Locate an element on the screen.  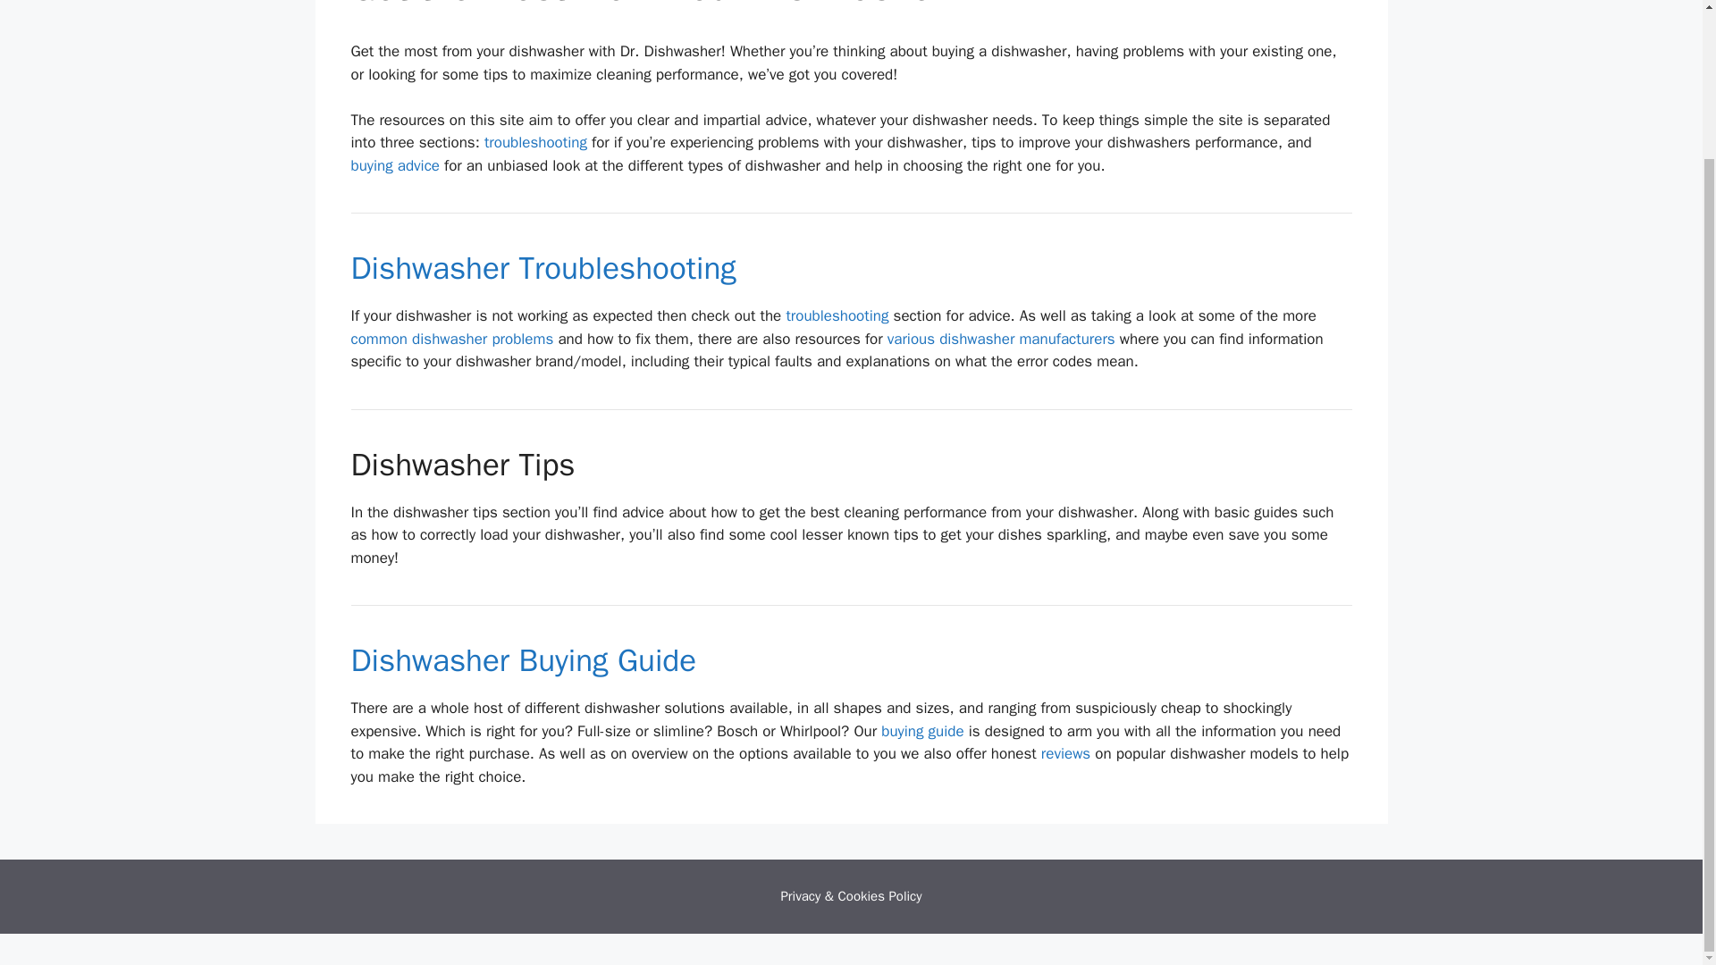
Buying Advice is located at coordinates (523, 660).